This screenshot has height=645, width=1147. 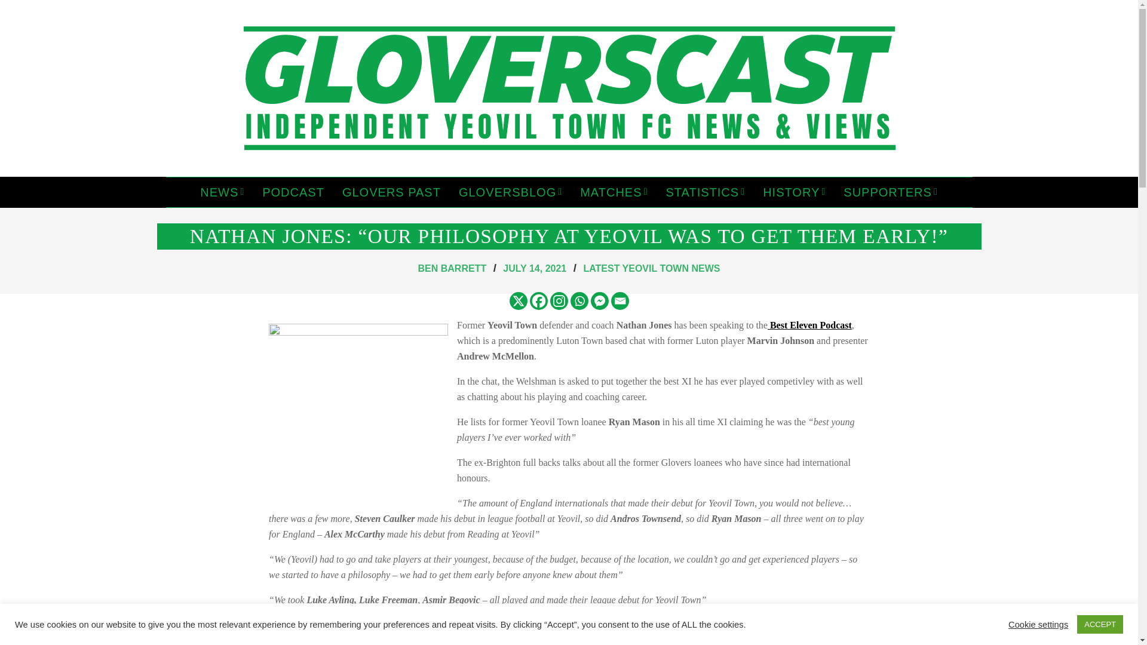 I want to click on SUPPORTERS, so click(x=890, y=192).